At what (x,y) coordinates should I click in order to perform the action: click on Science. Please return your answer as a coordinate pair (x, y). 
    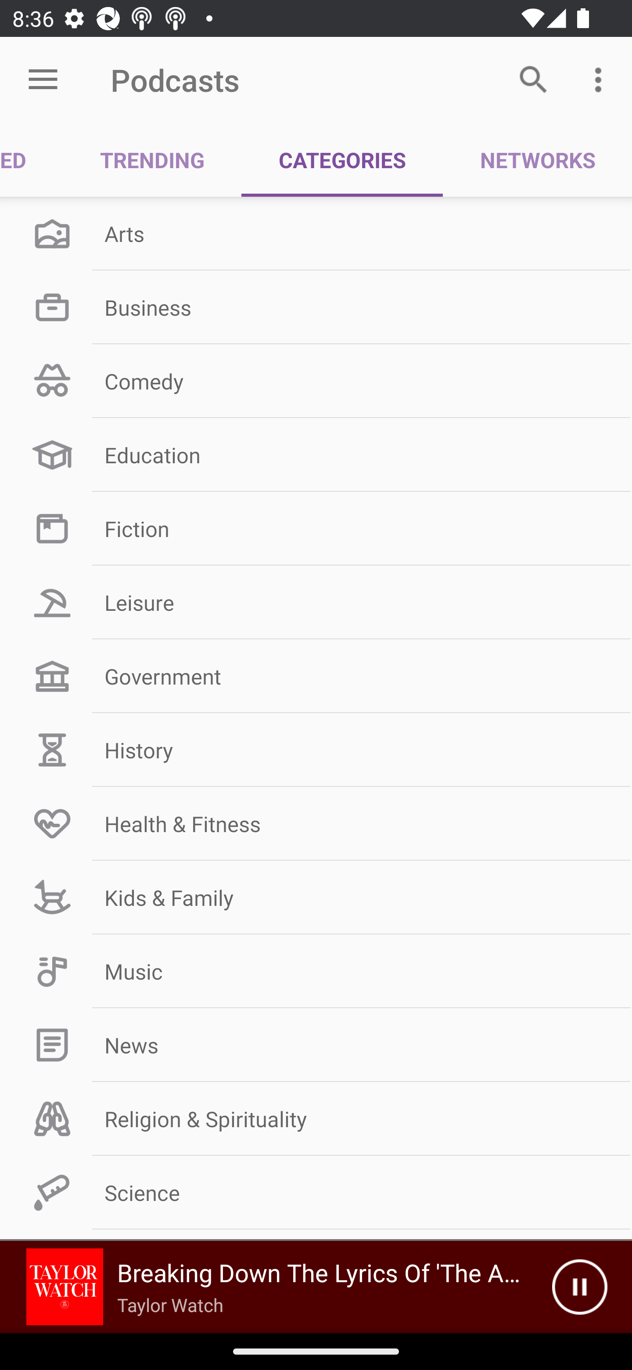
    Looking at the image, I should click on (316, 1193).